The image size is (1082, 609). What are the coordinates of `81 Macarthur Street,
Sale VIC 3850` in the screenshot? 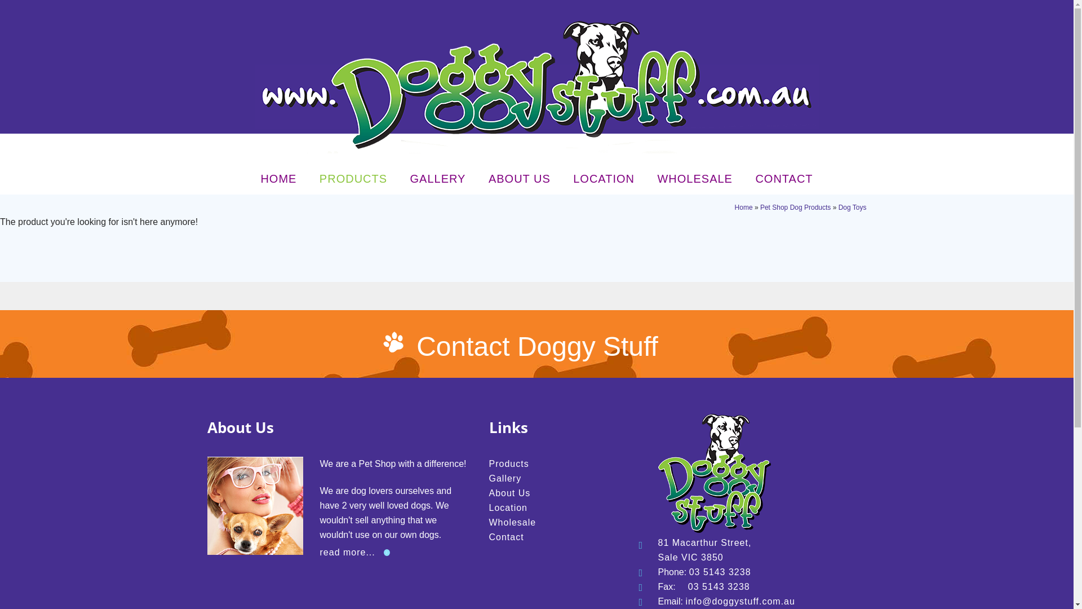 It's located at (705, 550).